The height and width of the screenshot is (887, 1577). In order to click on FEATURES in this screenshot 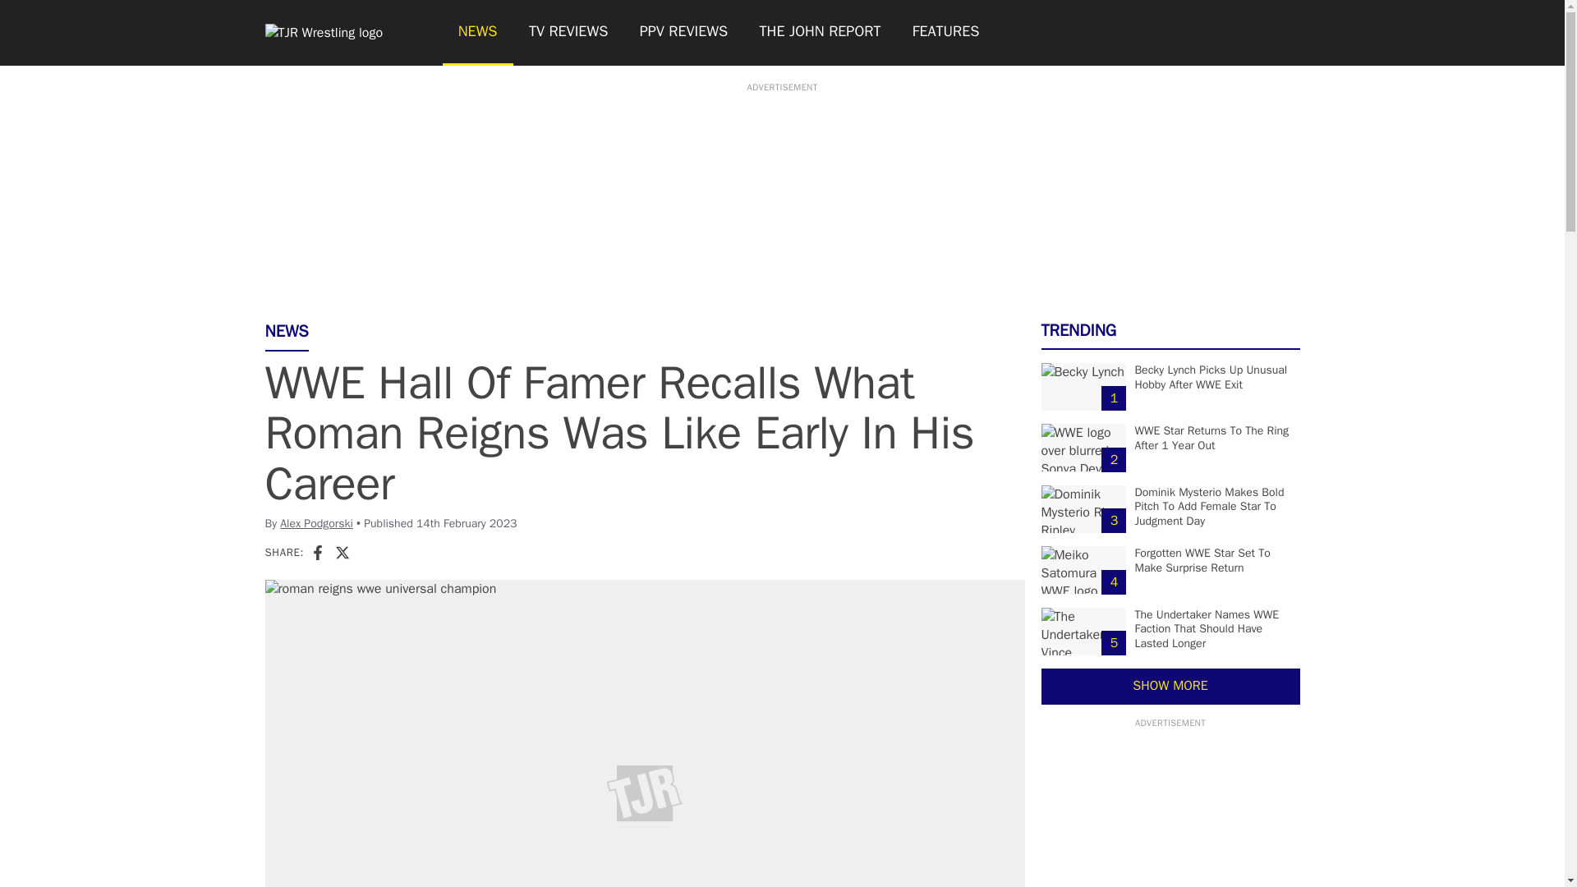, I will do `click(946, 33)`.